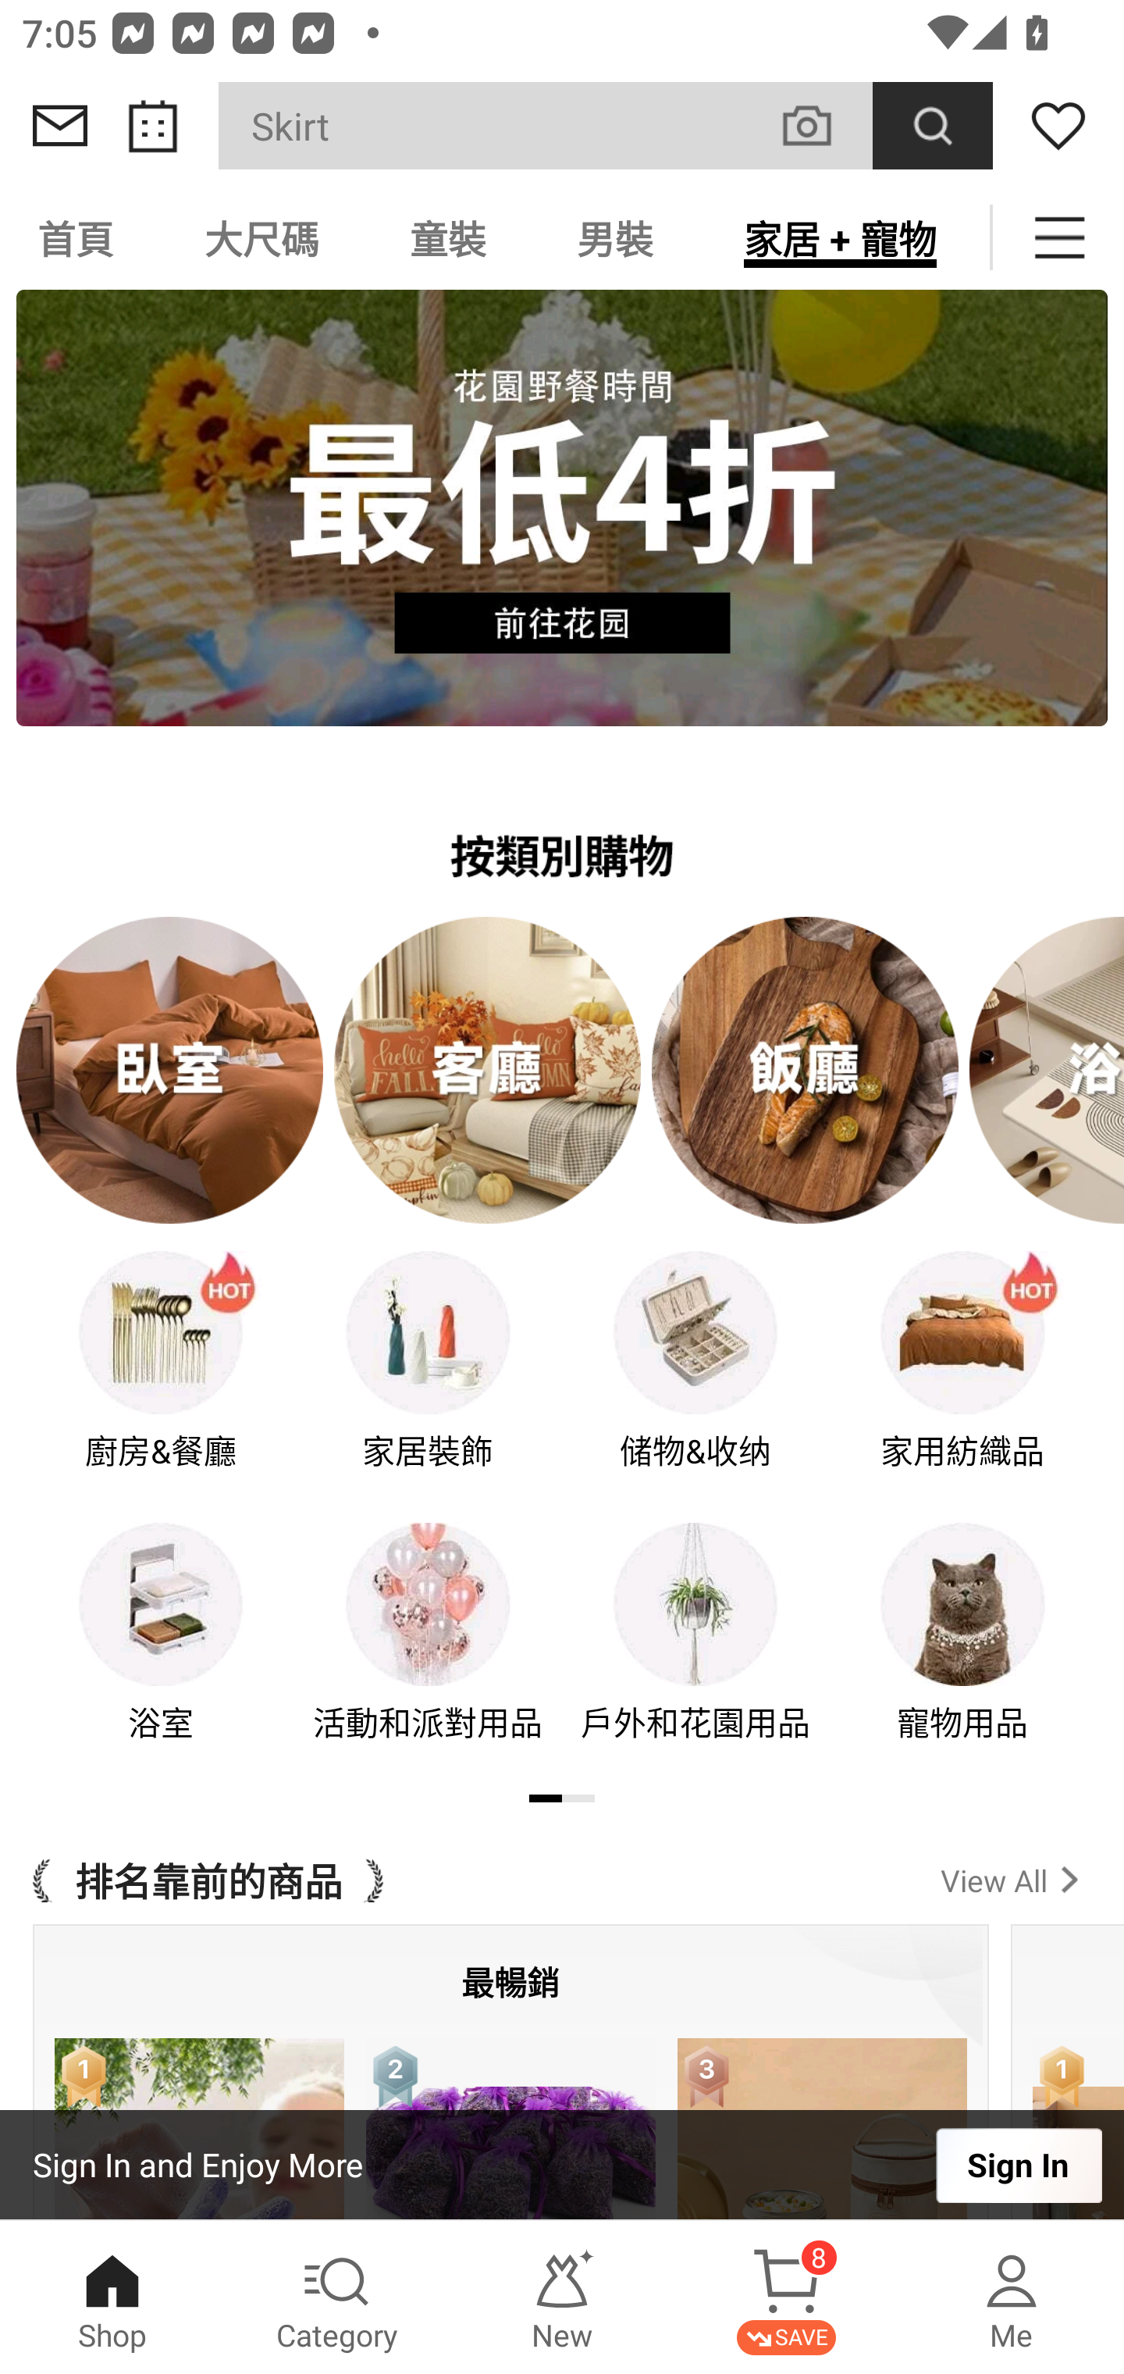 The width and height of the screenshot is (1124, 2374). I want to click on 家用紡織品, so click(963, 1381).